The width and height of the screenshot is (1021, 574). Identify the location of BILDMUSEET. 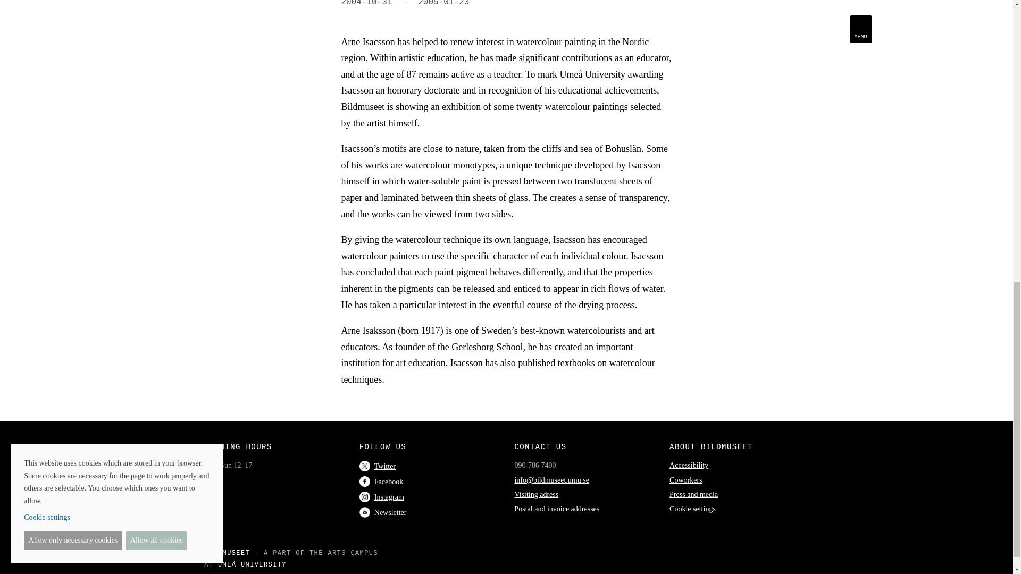
(227, 553).